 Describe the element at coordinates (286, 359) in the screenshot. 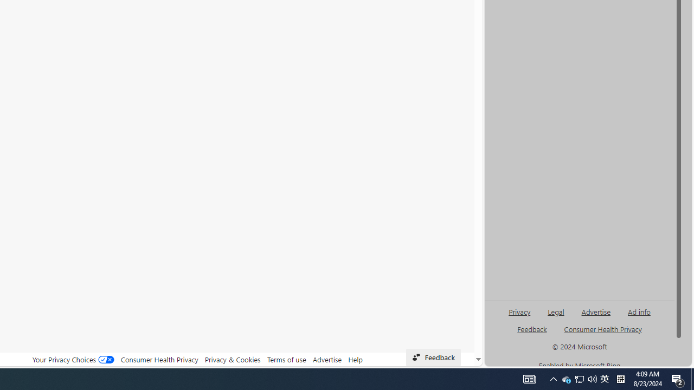

I see `Terms of use` at that location.